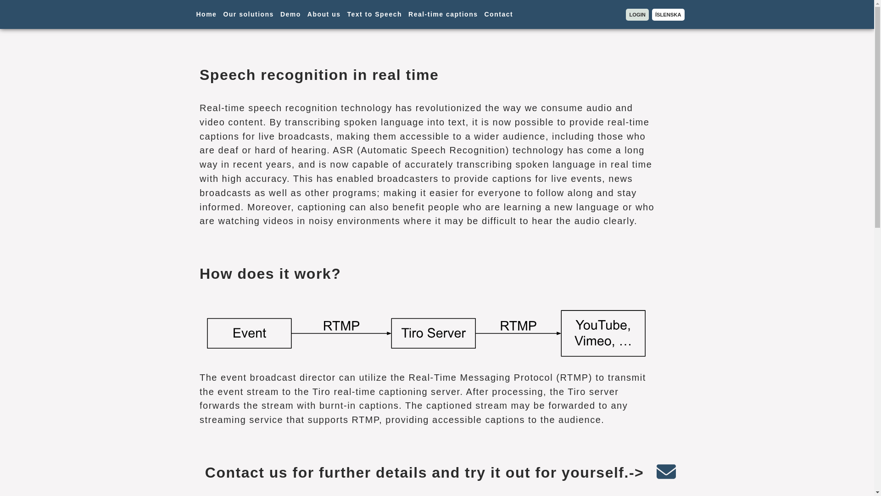 This screenshot has height=496, width=881. Describe the element at coordinates (290, 14) in the screenshot. I see `Demo` at that location.